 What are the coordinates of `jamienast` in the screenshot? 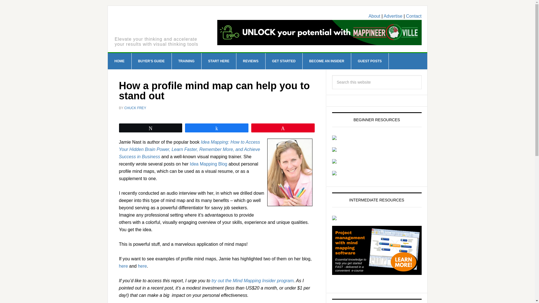 It's located at (290, 172).